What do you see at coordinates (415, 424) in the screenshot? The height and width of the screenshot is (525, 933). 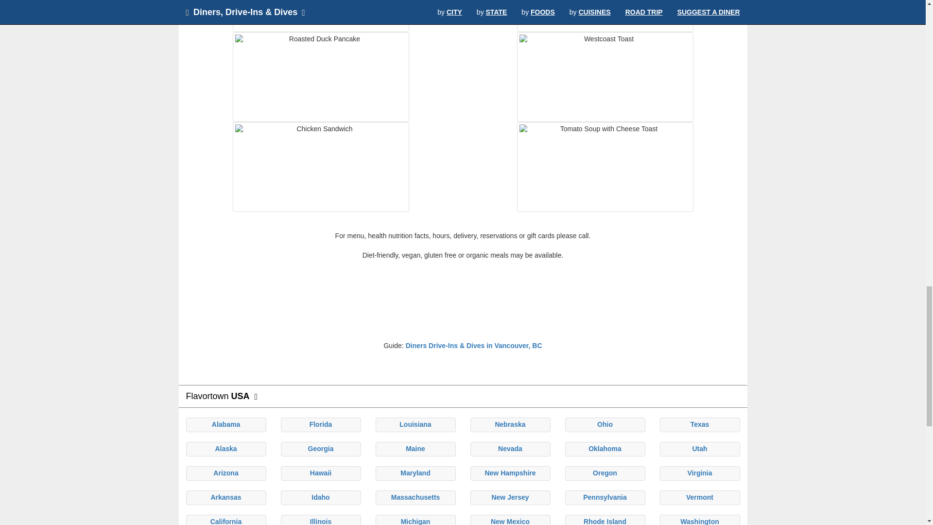 I see `Louisiana` at bounding box center [415, 424].